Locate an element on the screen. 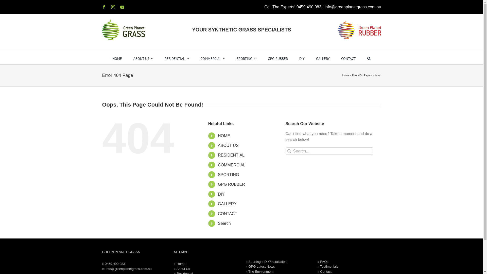 This screenshot has height=274, width=487. Sporting is located at coordinates (255, 262).